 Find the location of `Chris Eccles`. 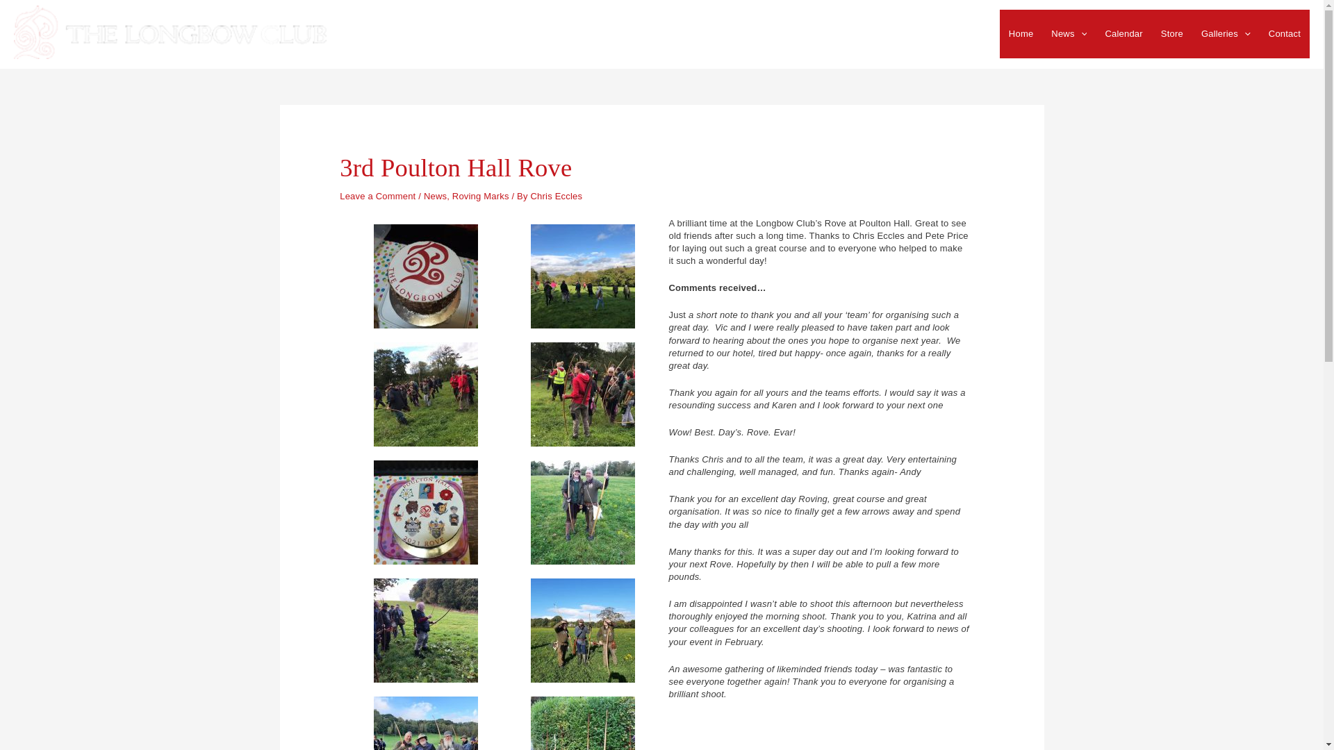

Chris Eccles is located at coordinates (557, 196).